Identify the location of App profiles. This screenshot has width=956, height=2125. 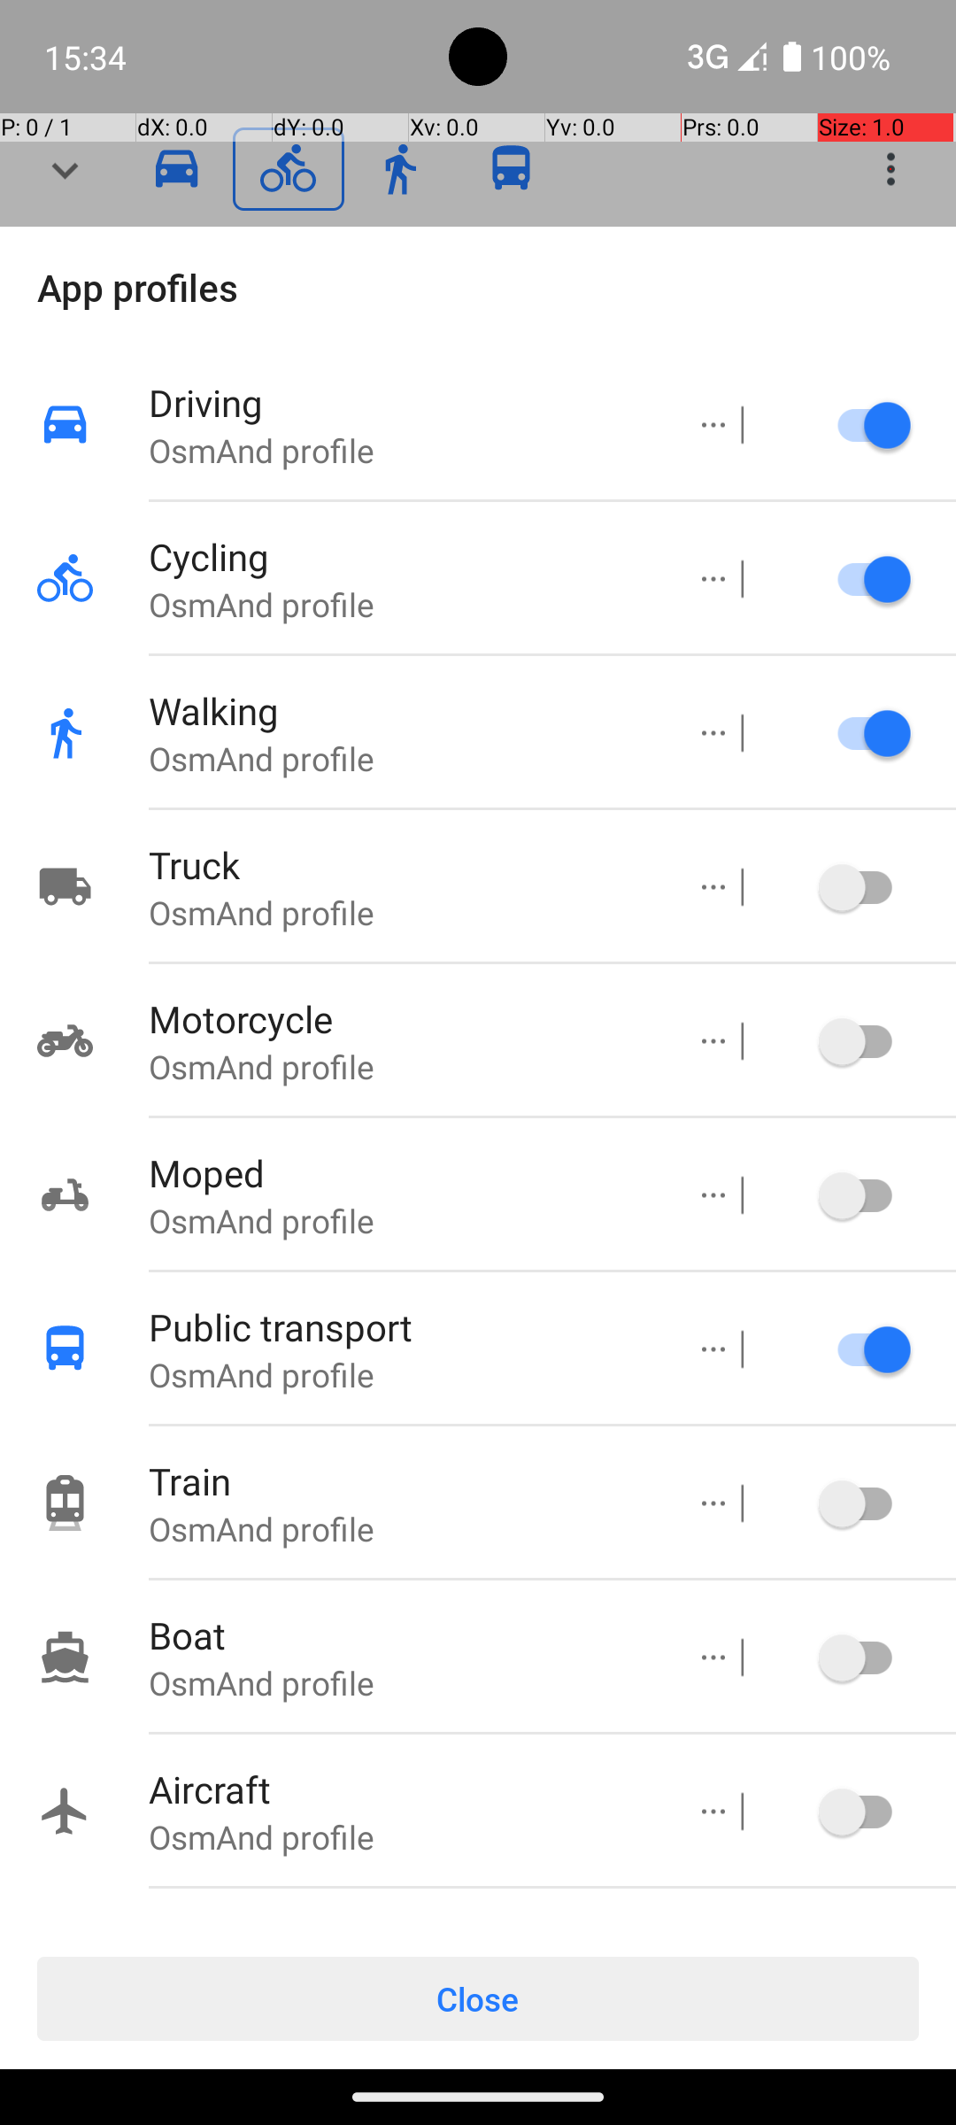
(478, 287).